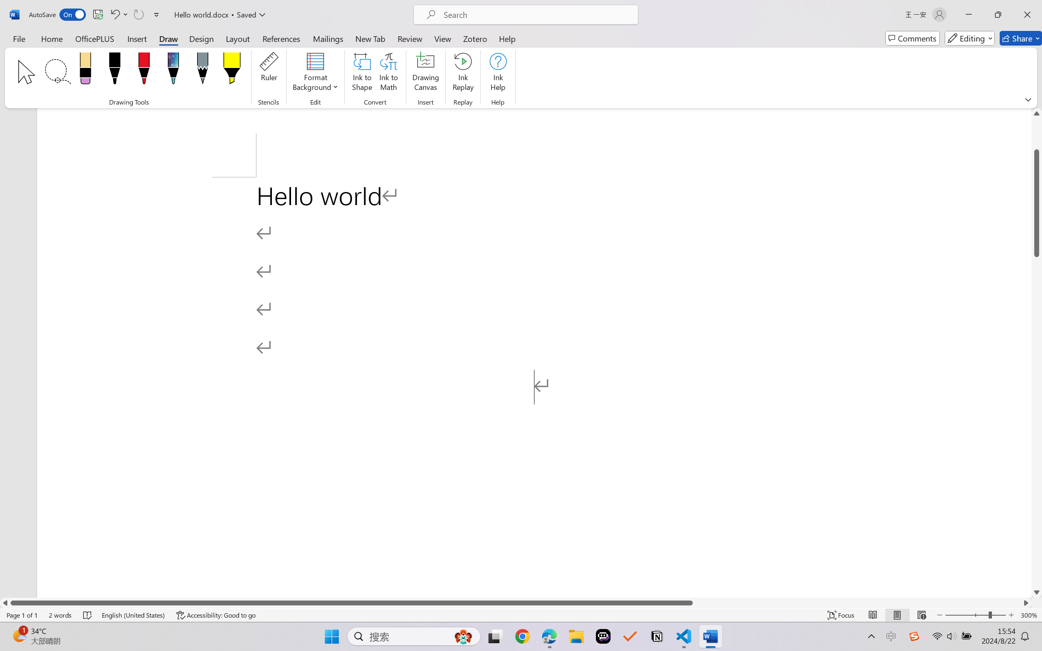  Describe the element at coordinates (203, 71) in the screenshot. I see `Pencil: Gray, 1 mm` at that location.